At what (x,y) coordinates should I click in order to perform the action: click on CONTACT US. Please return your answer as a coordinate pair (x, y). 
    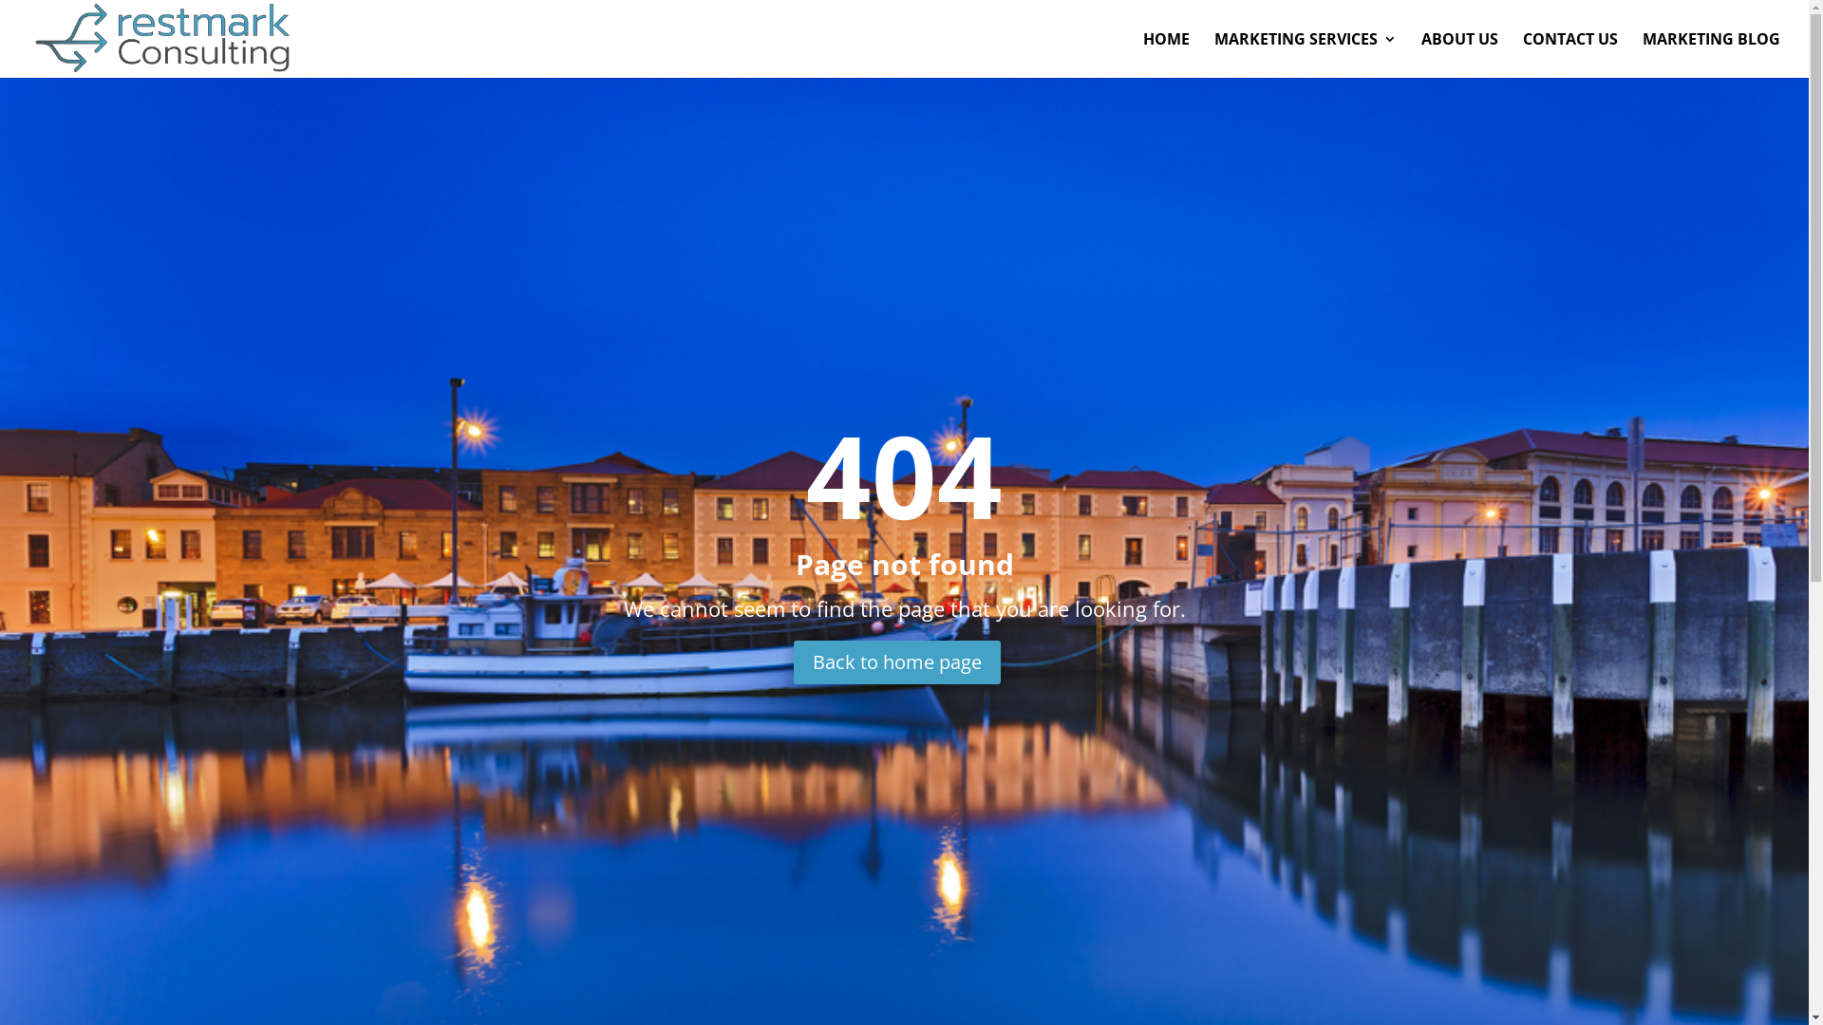
    Looking at the image, I should click on (1570, 55).